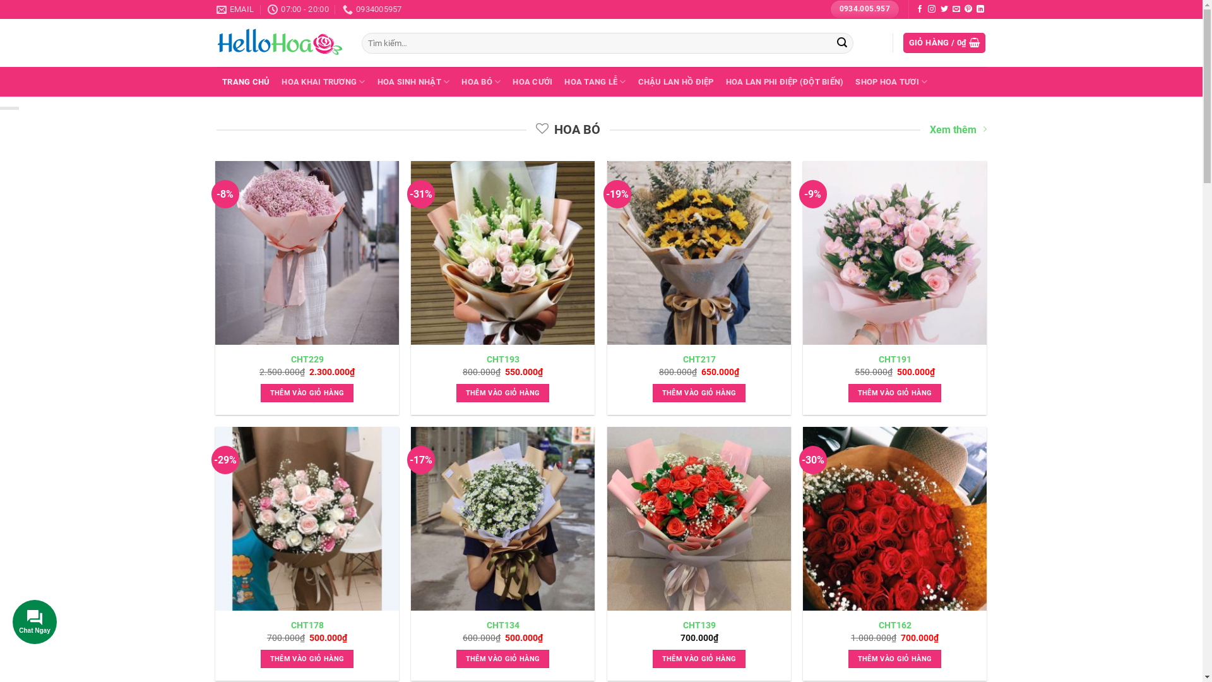  I want to click on CHT139, so click(699, 625).